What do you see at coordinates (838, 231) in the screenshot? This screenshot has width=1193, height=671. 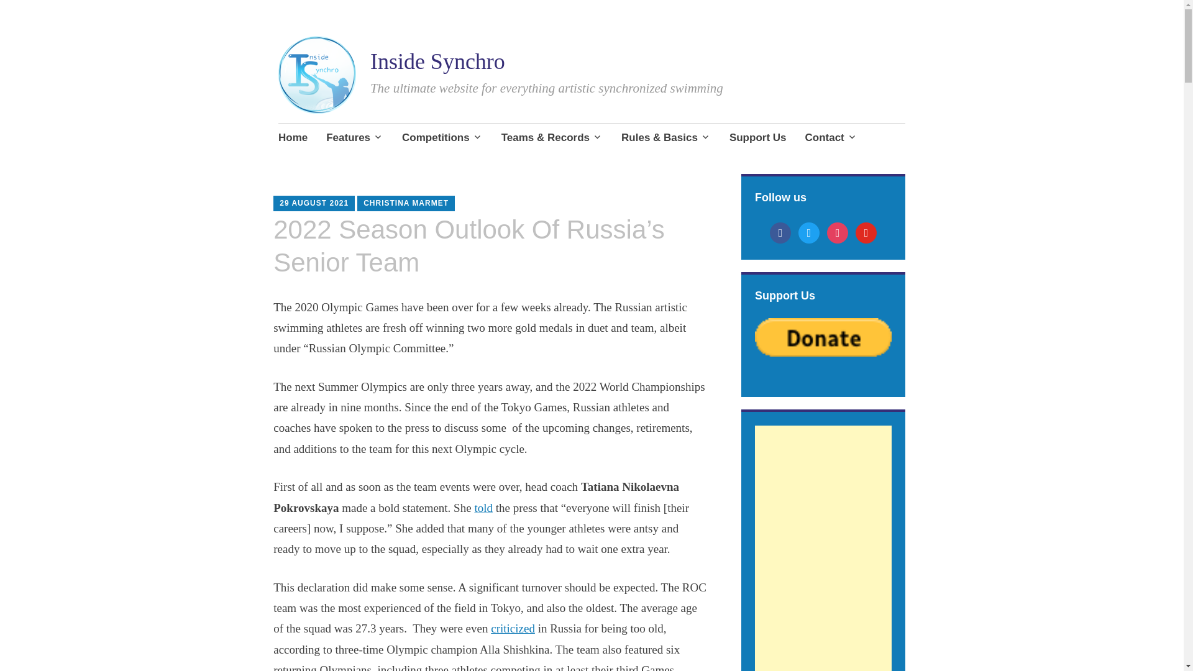 I see `Instagram` at bounding box center [838, 231].